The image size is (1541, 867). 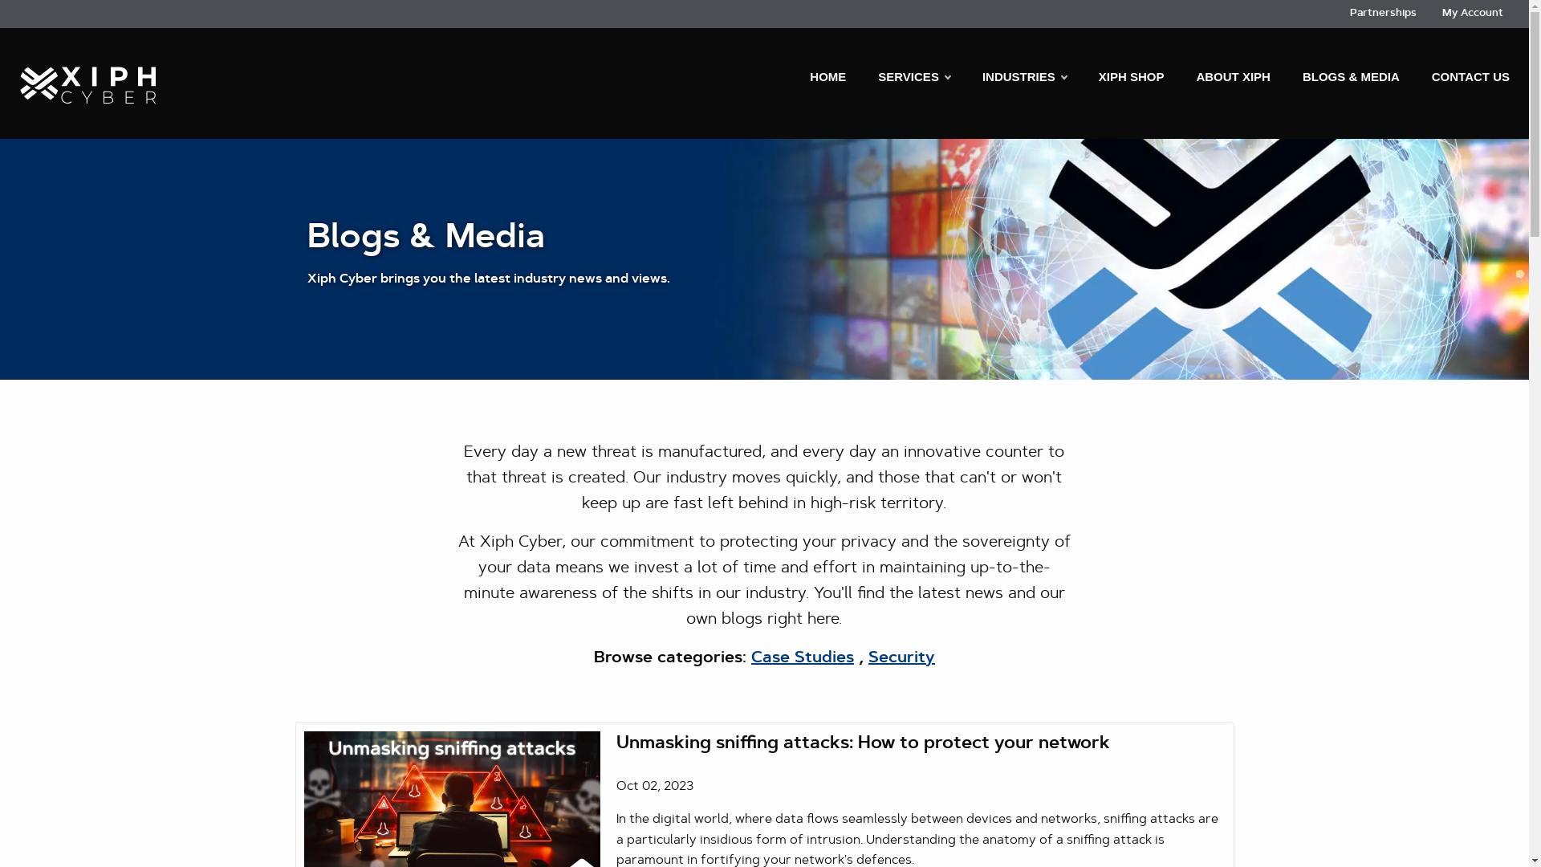 I want to click on XIPH SHOP, so click(x=1132, y=77).